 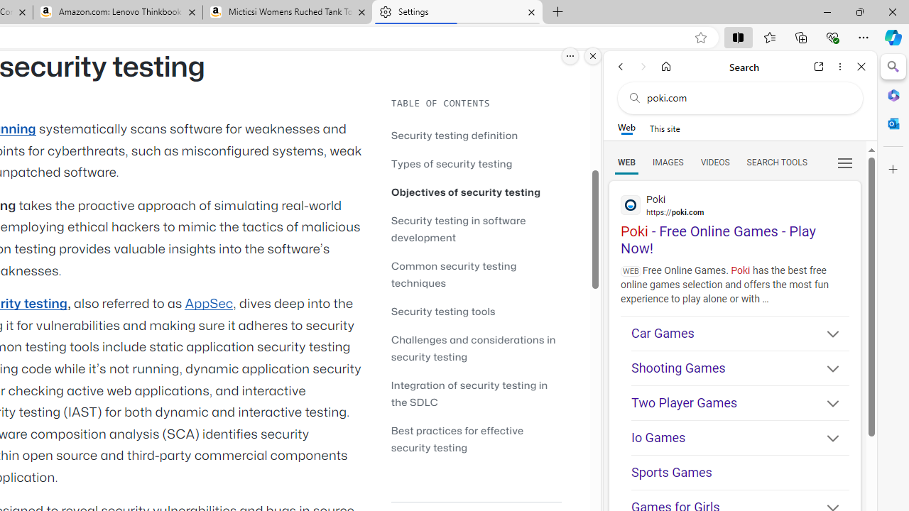 I want to click on Security testing tools, so click(x=476, y=311).